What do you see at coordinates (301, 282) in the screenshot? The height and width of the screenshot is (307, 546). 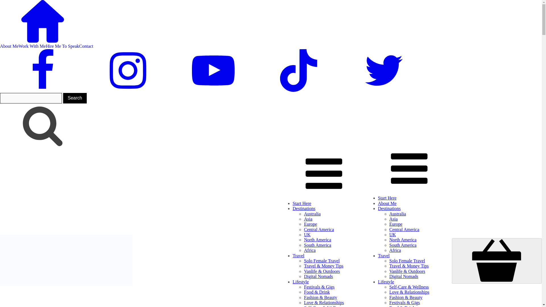 I see `Lifestyle` at bounding box center [301, 282].